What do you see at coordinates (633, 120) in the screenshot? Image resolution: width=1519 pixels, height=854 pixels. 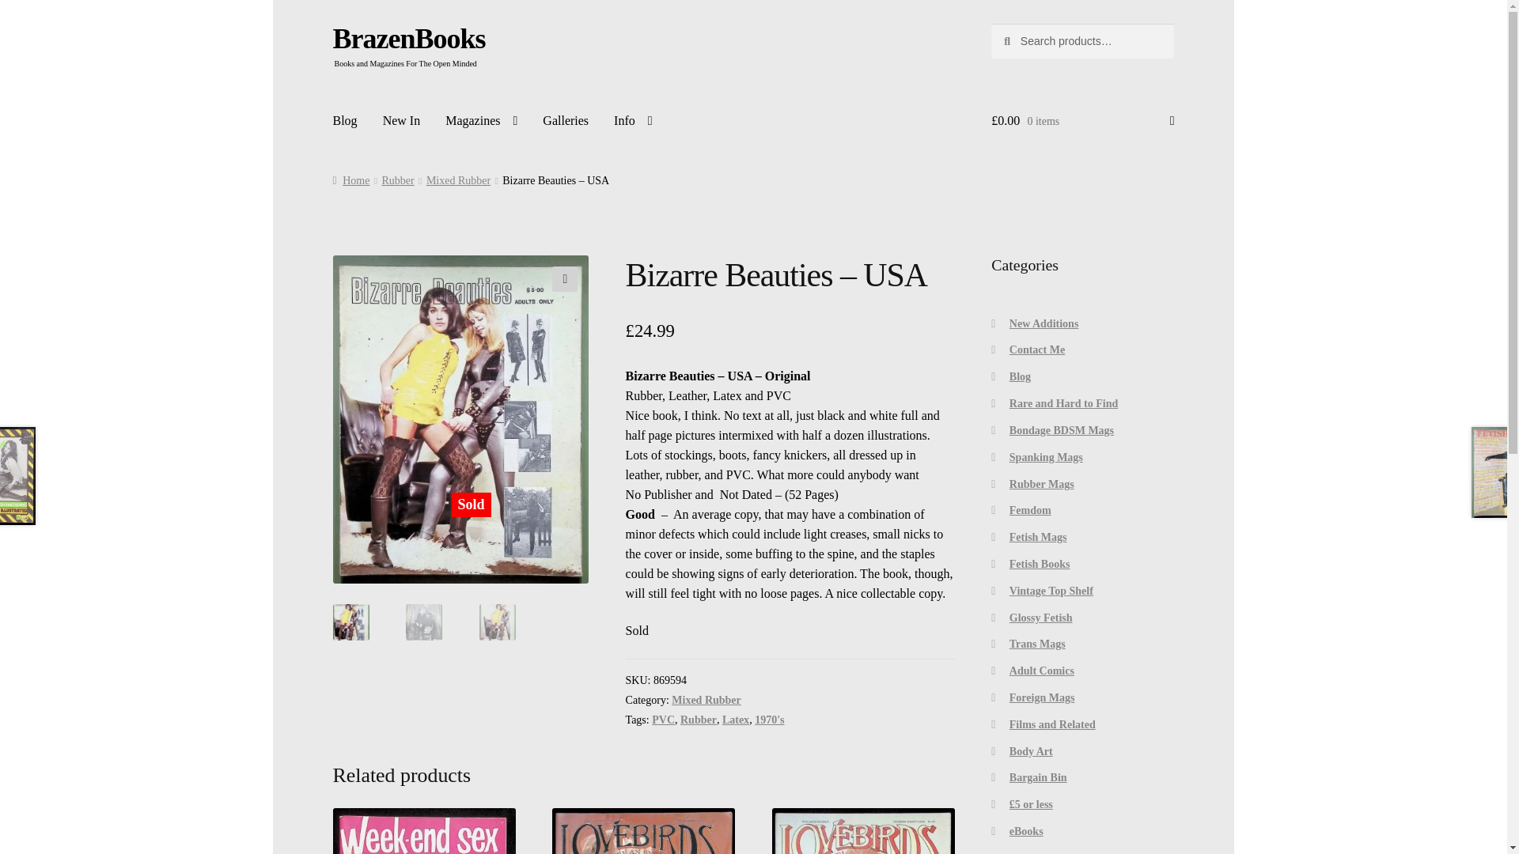 I see `Info` at bounding box center [633, 120].